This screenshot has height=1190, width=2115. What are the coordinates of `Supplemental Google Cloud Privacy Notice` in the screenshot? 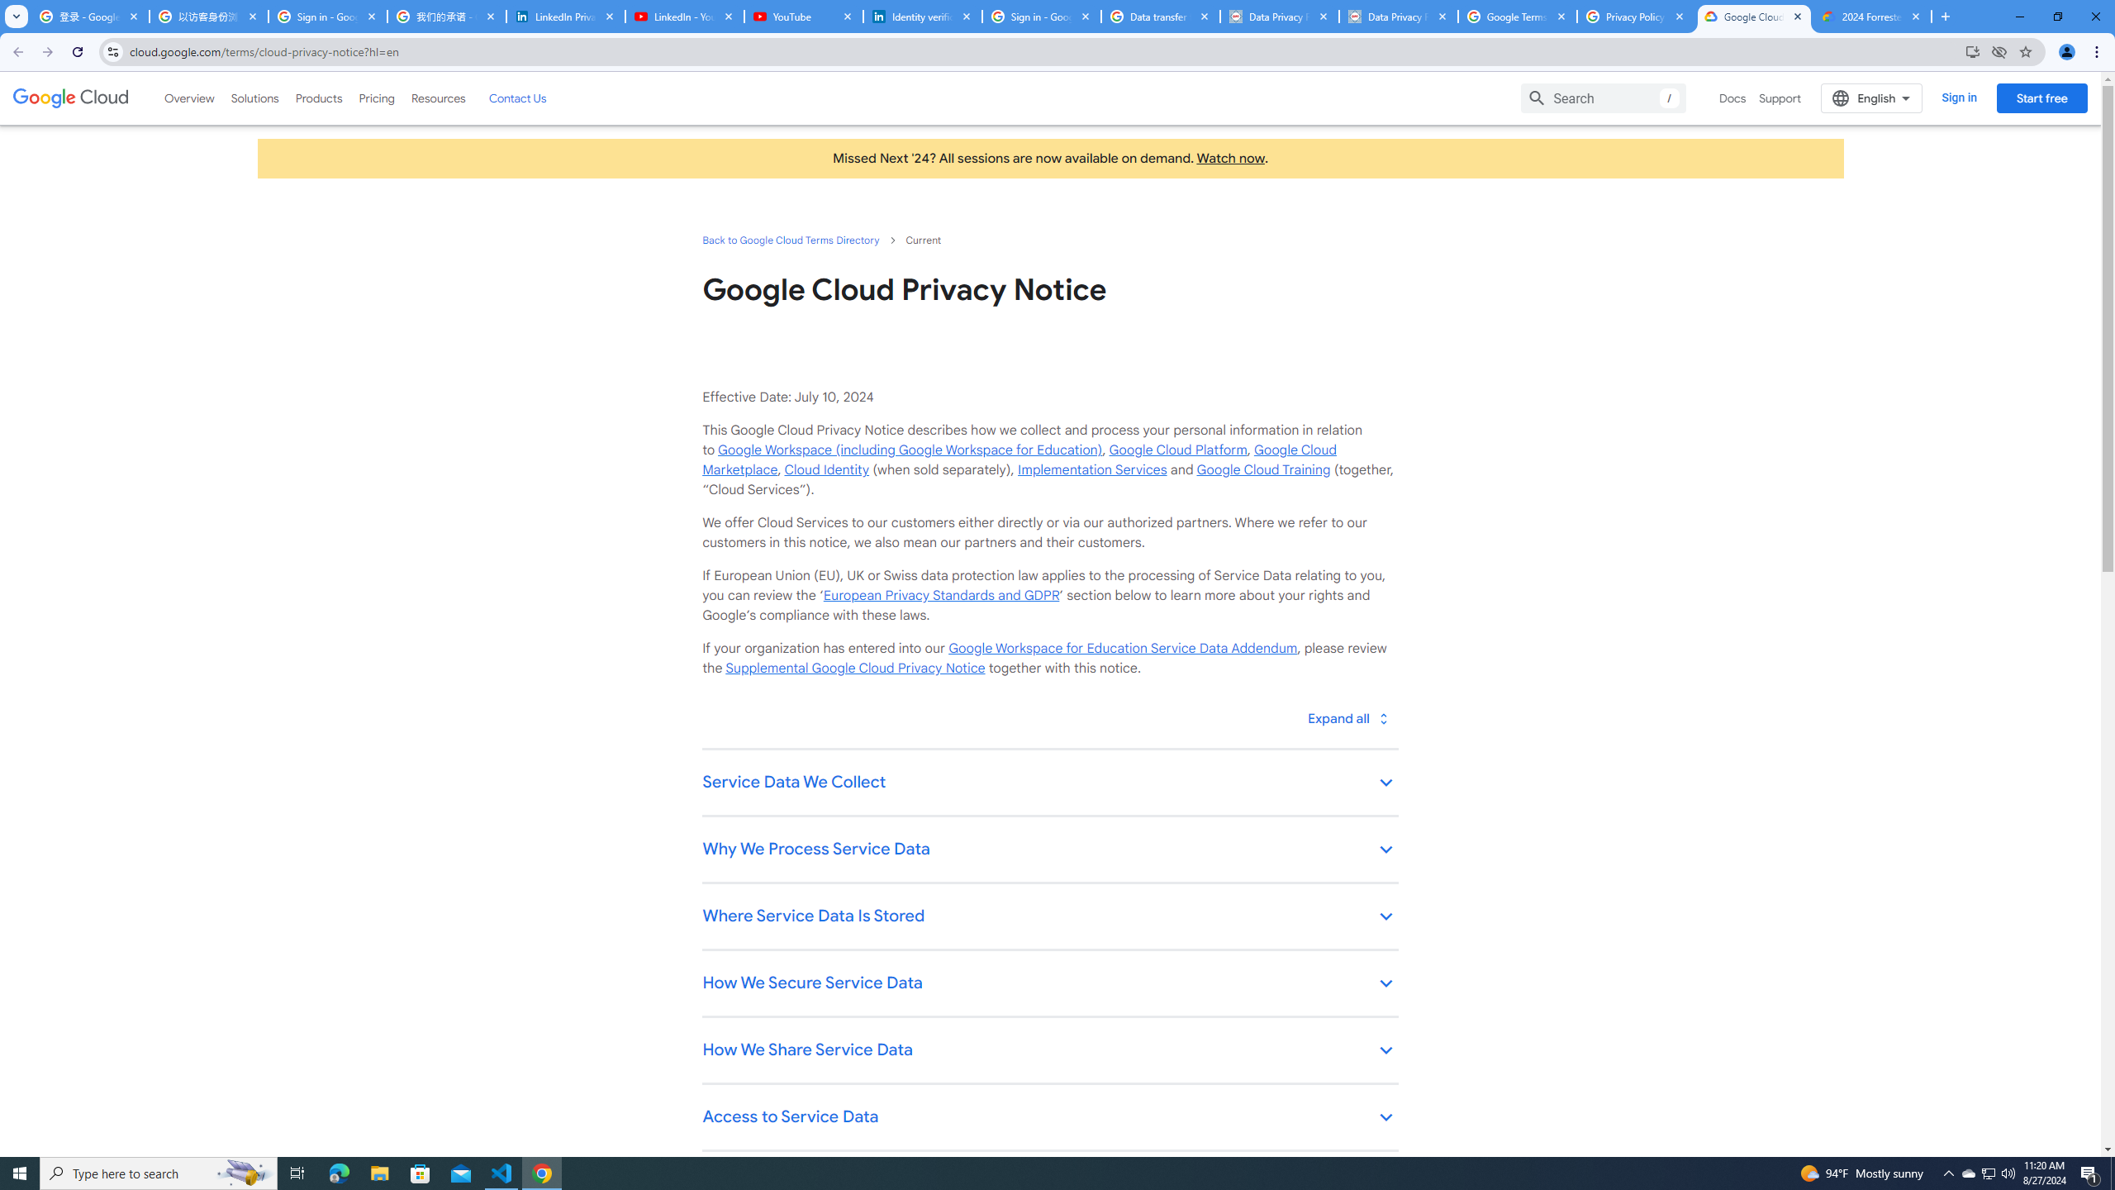 It's located at (855, 669).